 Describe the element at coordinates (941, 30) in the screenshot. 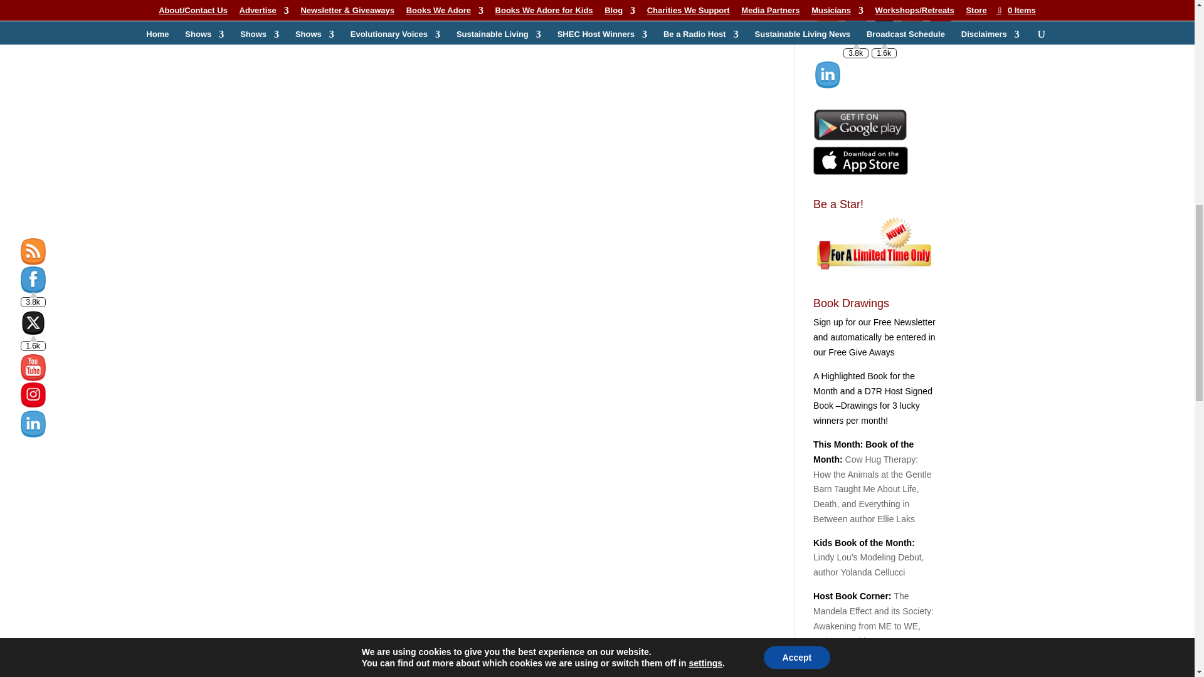

I see `Instagram` at that location.